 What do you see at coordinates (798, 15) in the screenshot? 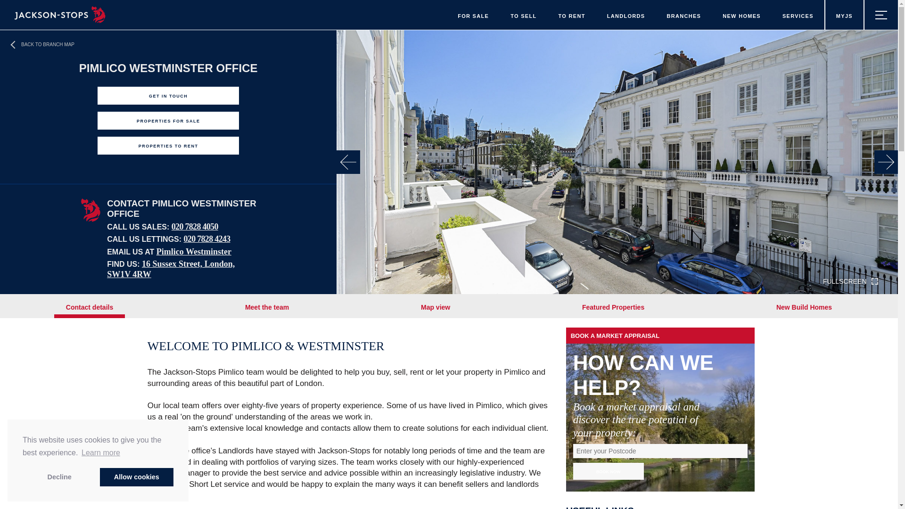
I see `SERVICES` at bounding box center [798, 15].